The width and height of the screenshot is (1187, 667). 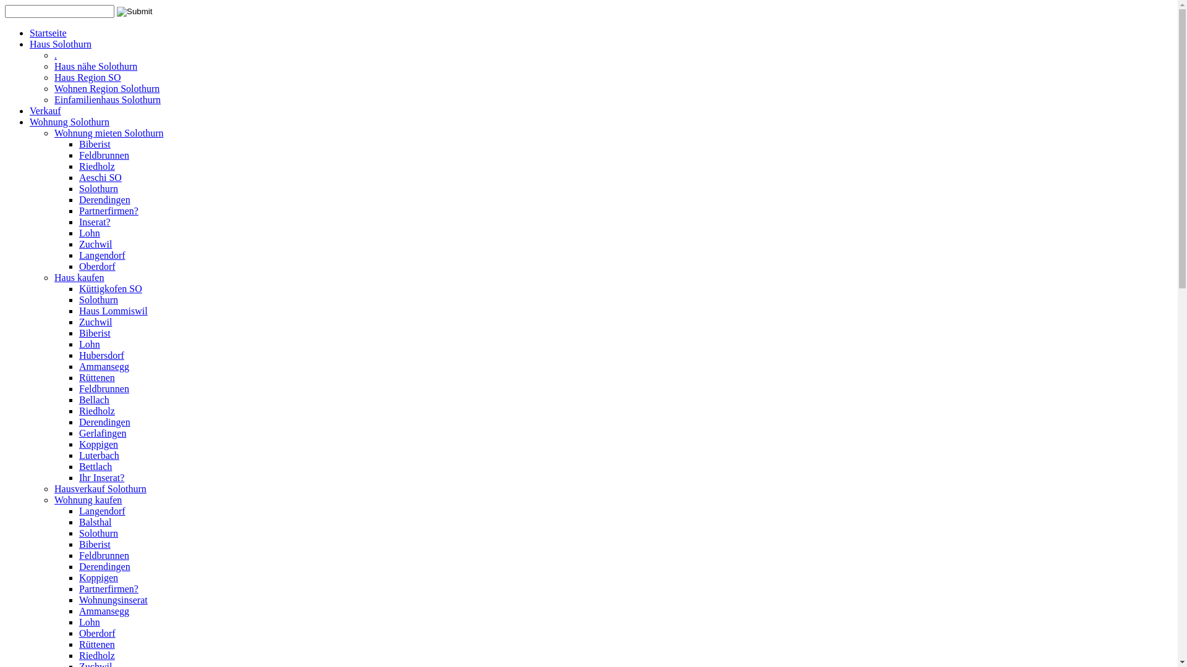 What do you see at coordinates (95, 333) in the screenshot?
I see `Biberist` at bounding box center [95, 333].